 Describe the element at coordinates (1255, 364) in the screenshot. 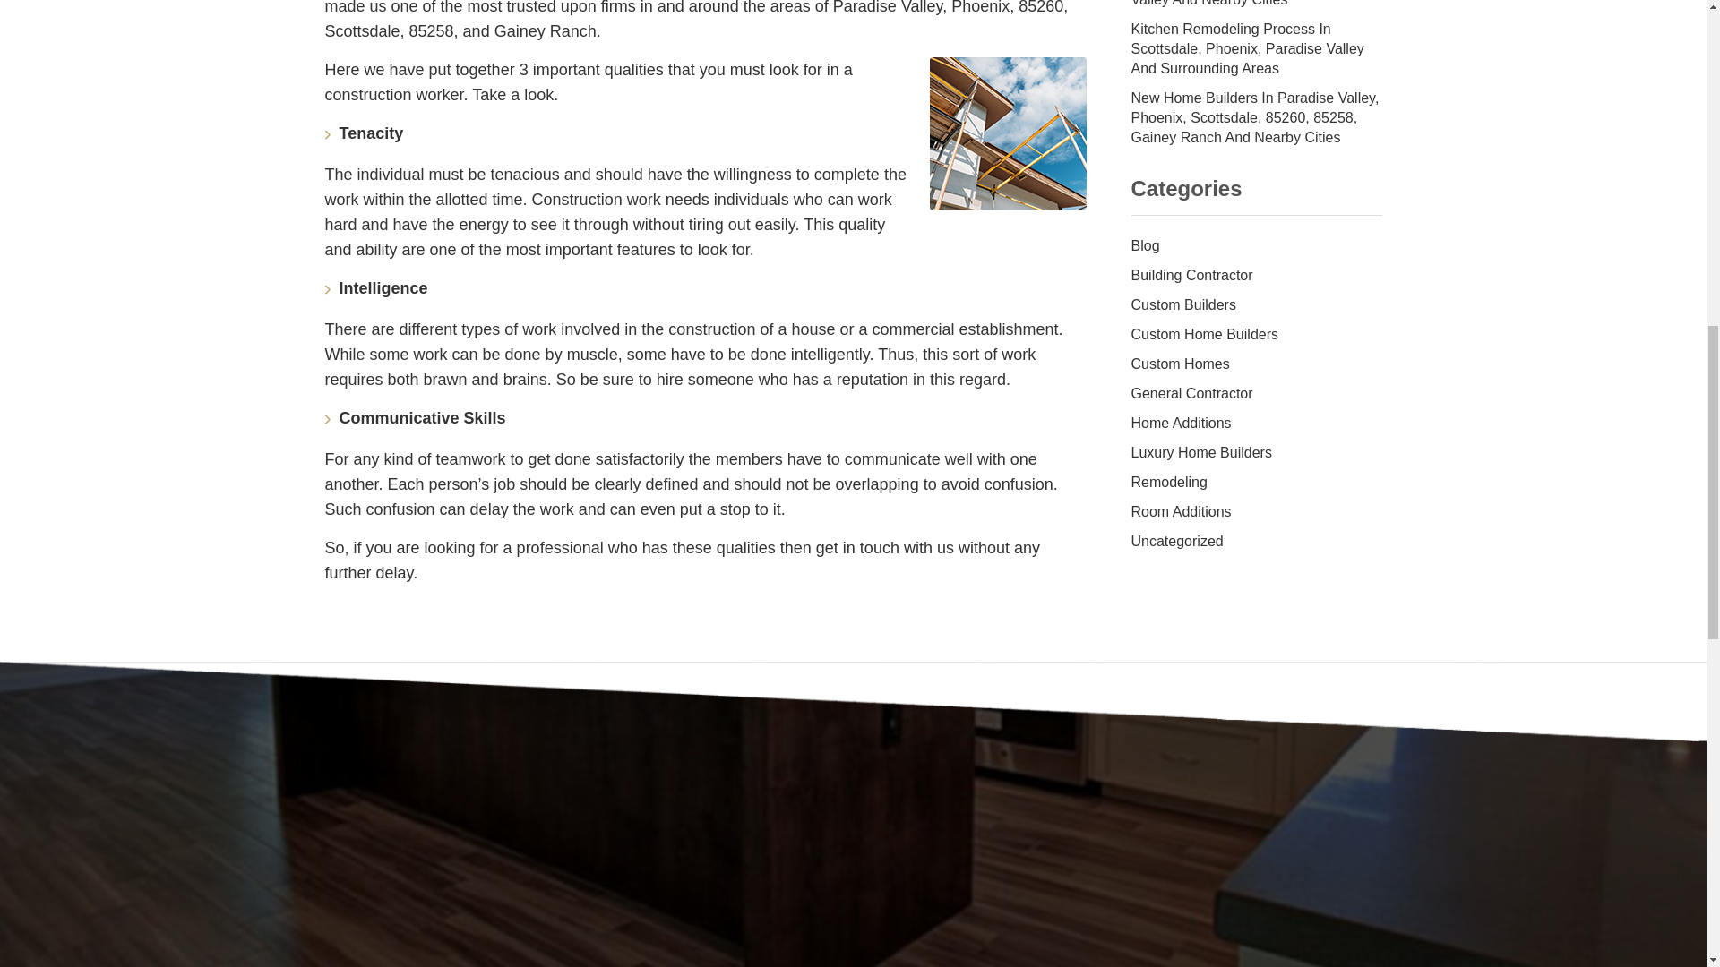

I see `Custom Homes` at that location.